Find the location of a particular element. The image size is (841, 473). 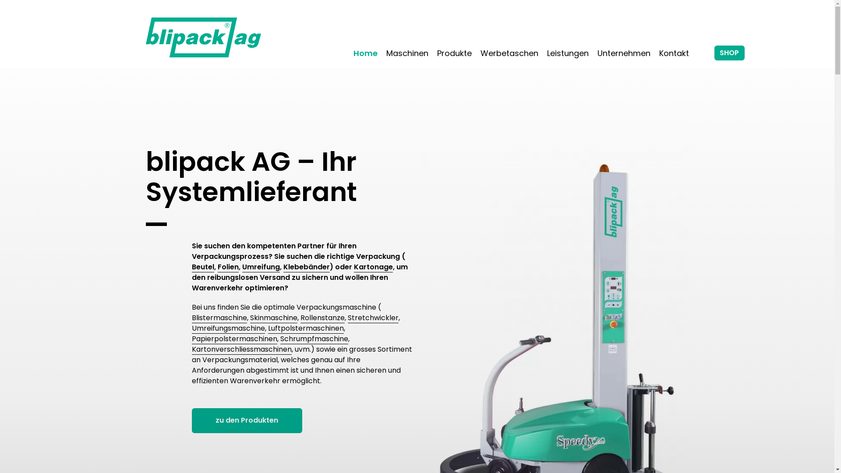

Kontakt is located at coordinates (674, 53).